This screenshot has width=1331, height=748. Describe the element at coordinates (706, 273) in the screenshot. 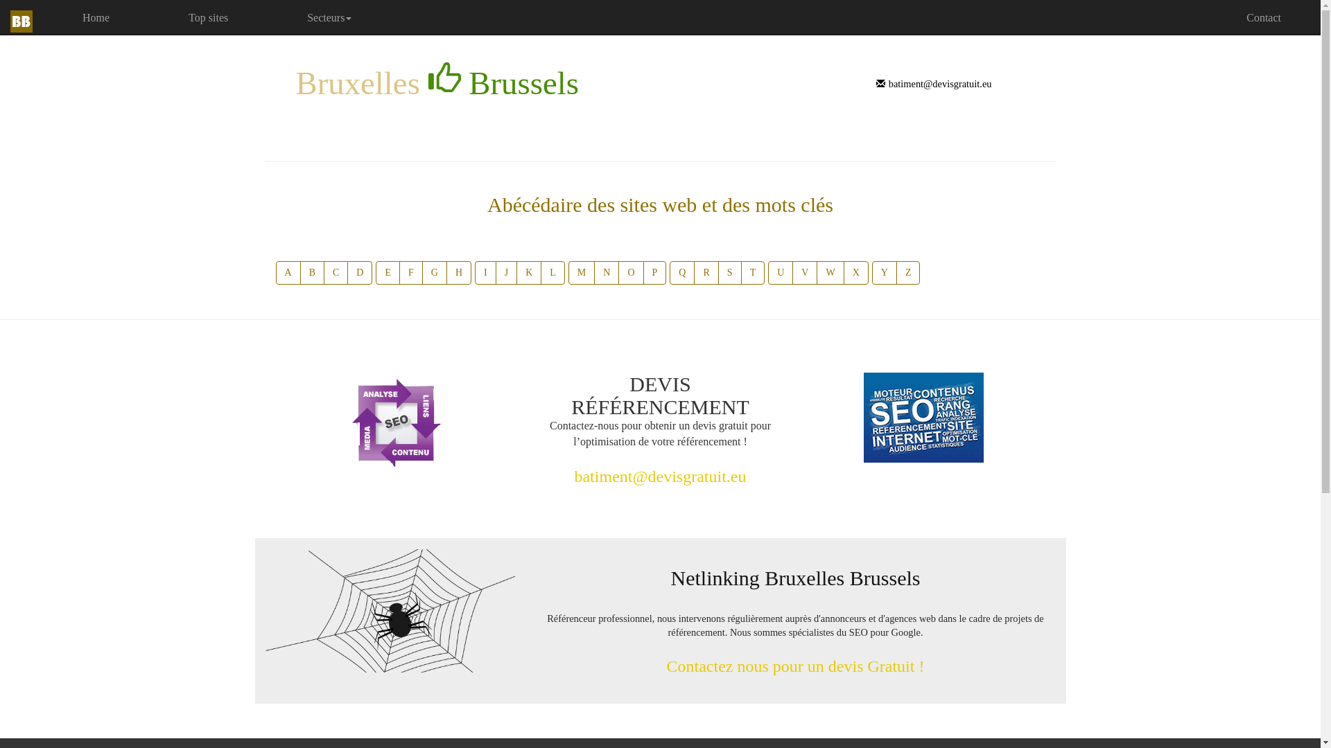

I see `R` at that location.